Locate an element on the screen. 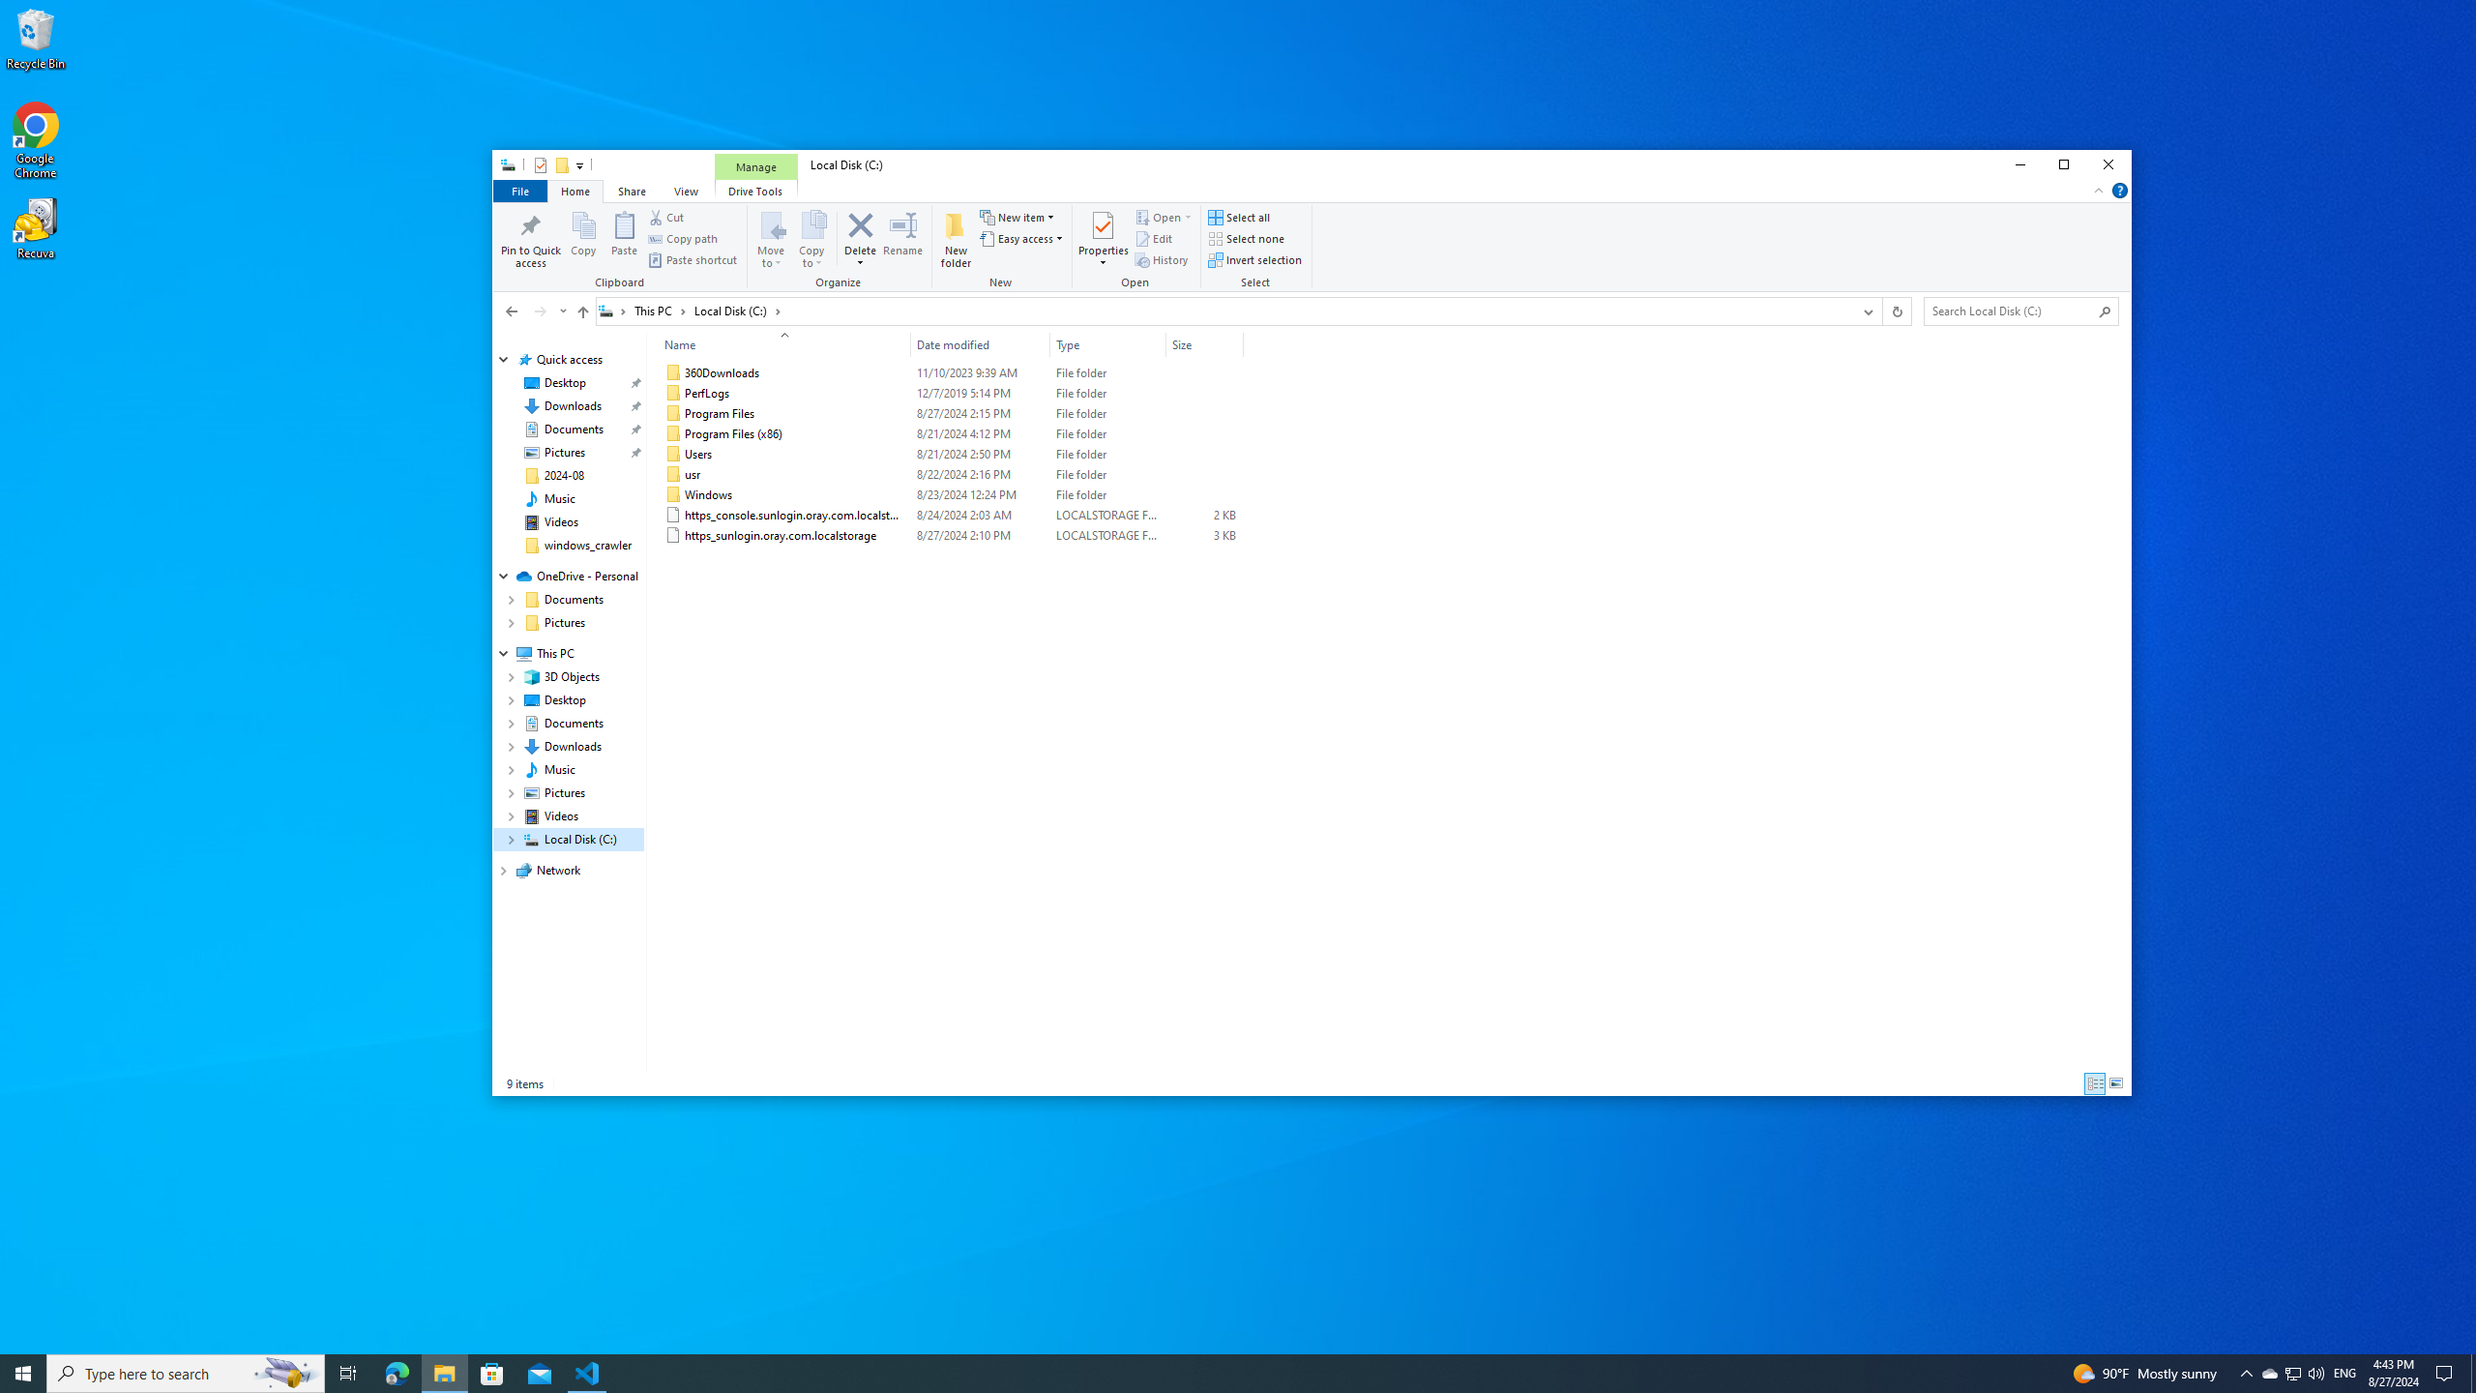 The width and height of the screenshot is (2476, 1393). Copy to is located at coordinates (812, 238).